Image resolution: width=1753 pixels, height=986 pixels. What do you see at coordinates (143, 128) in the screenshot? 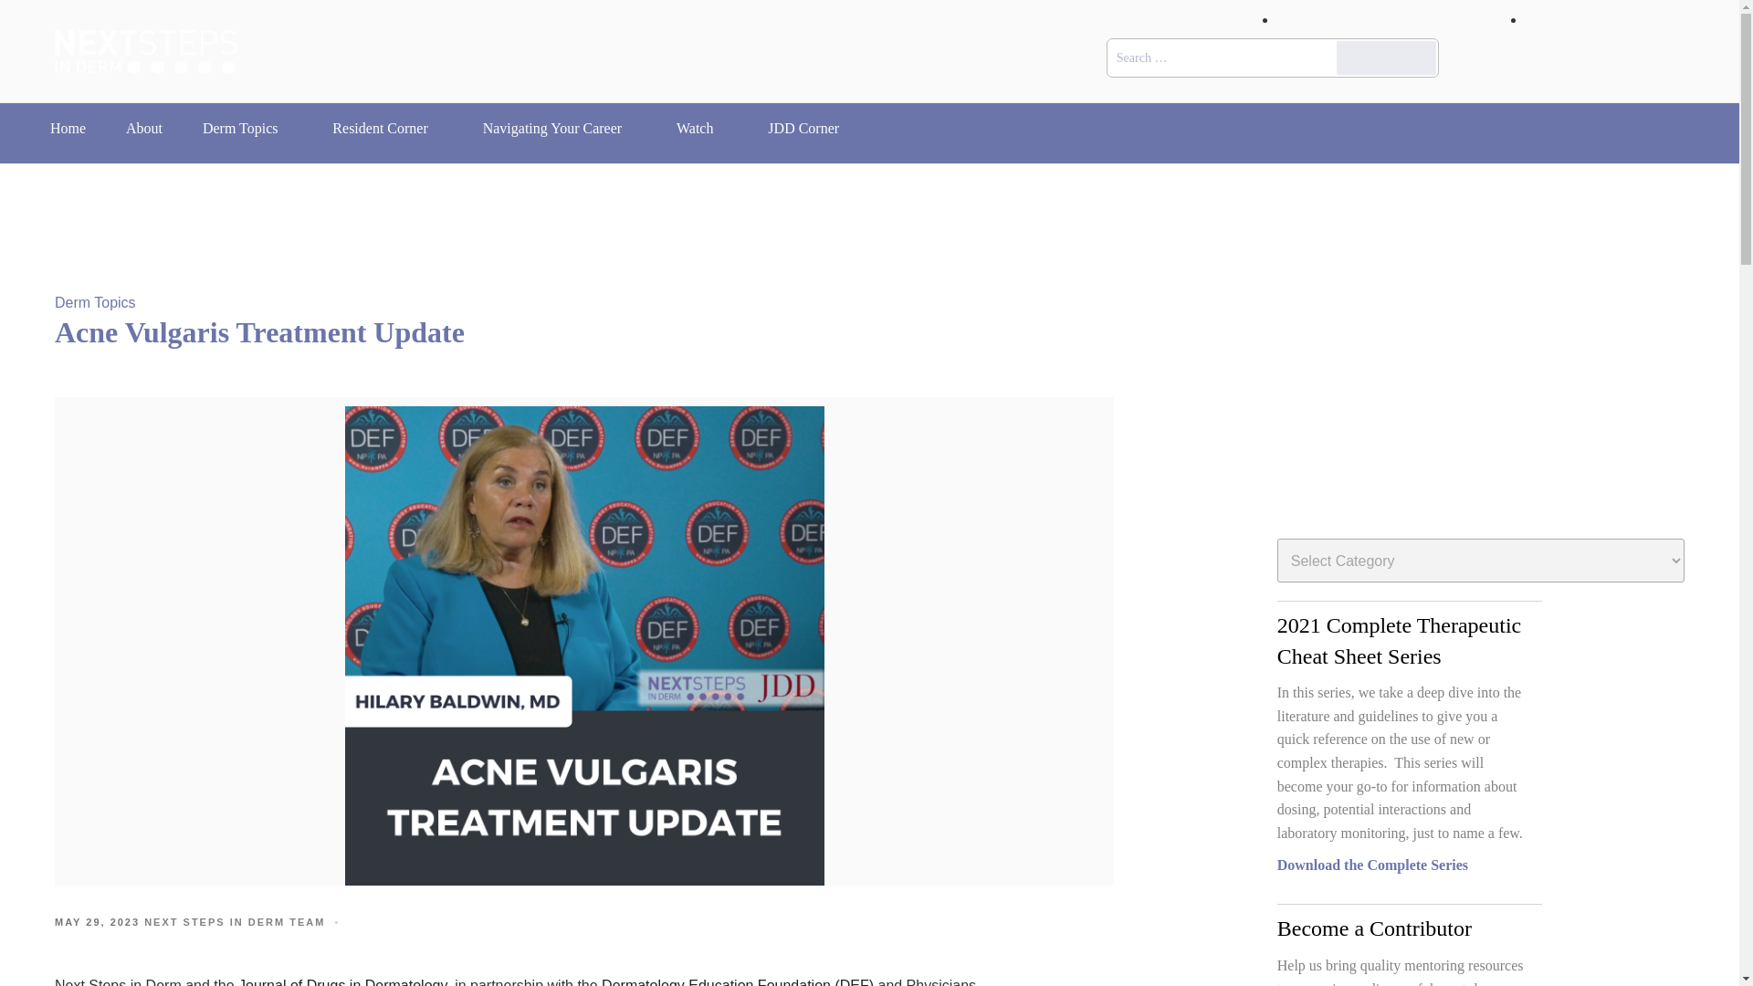
I see `About` at bounding box center [143, 128].